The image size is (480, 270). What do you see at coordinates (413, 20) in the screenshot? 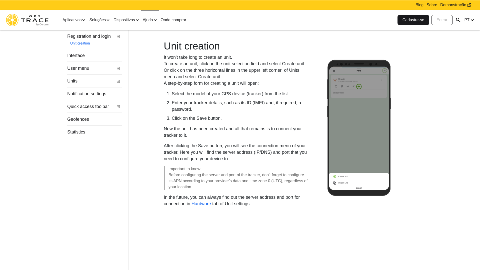
I see `Cadastre-se` at bounding box center [413, 20].